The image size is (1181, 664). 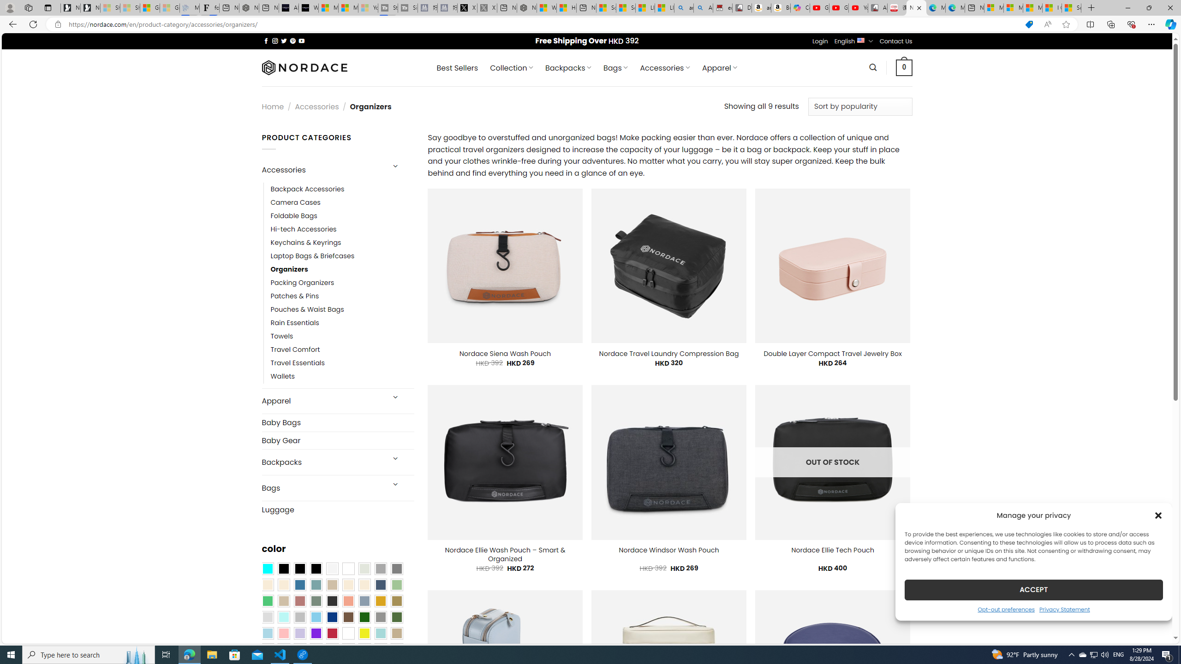 I want to click on All Cubot phones, so click(x=877, y=8).